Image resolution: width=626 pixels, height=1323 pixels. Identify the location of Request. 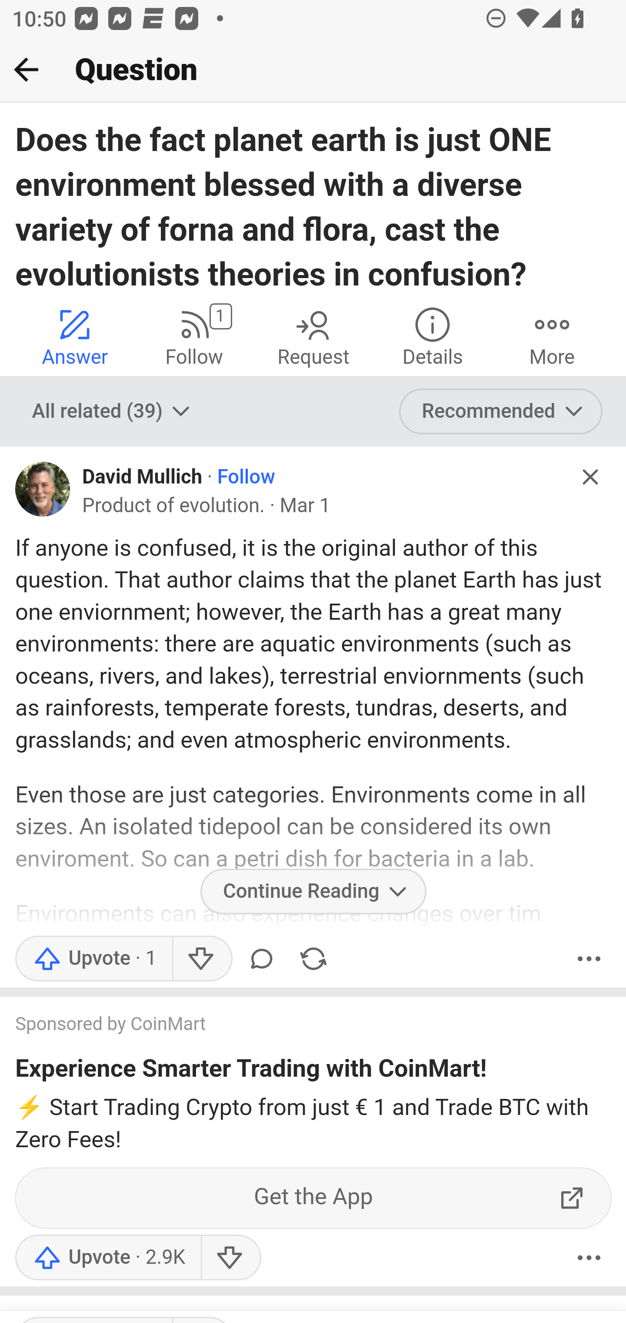
(313, 336).